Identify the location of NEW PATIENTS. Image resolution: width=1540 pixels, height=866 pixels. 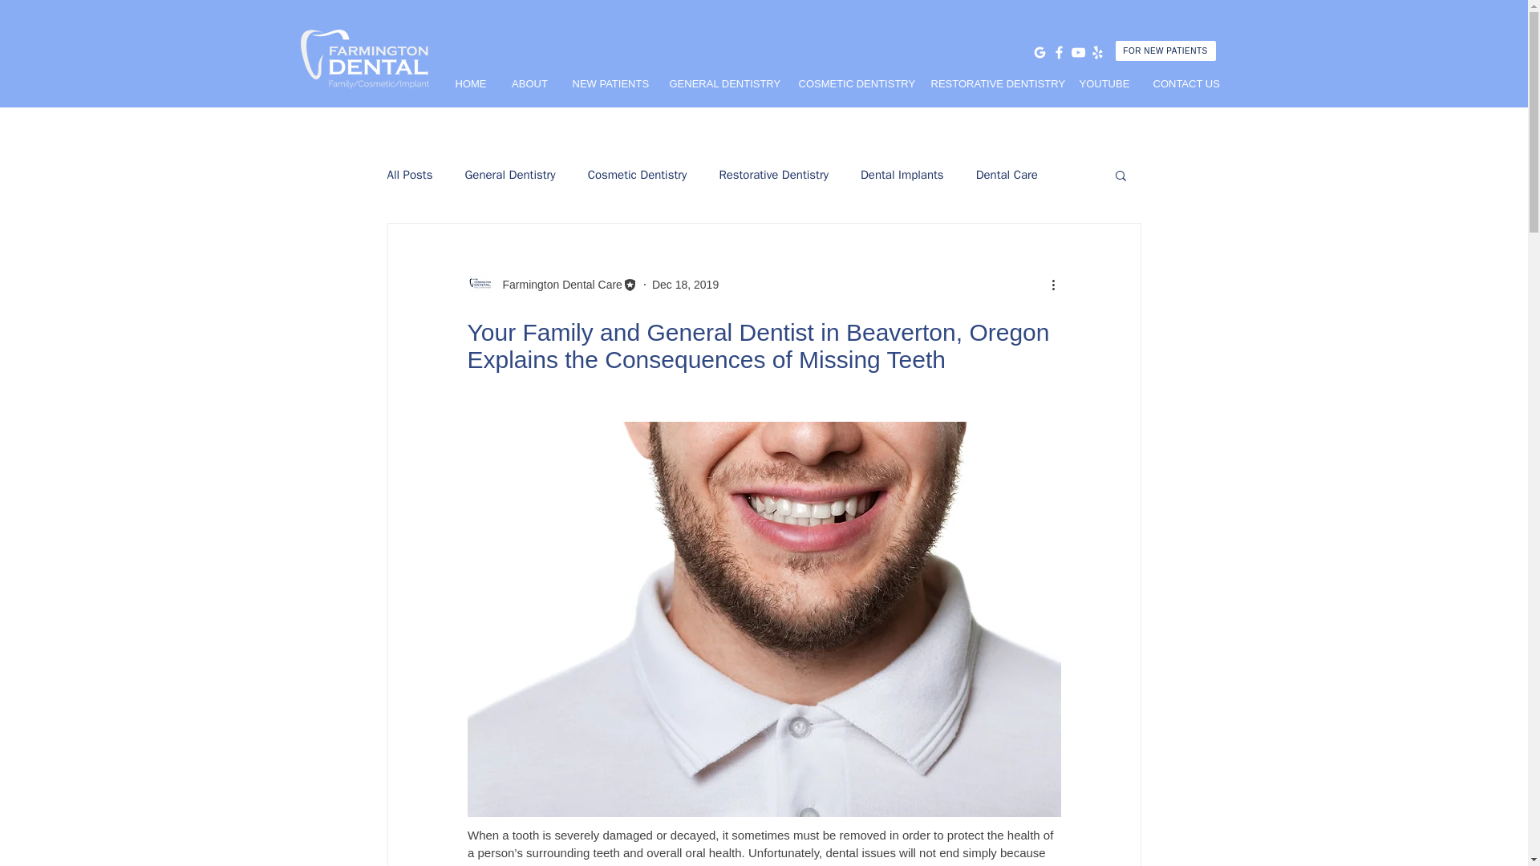
(608, 83).